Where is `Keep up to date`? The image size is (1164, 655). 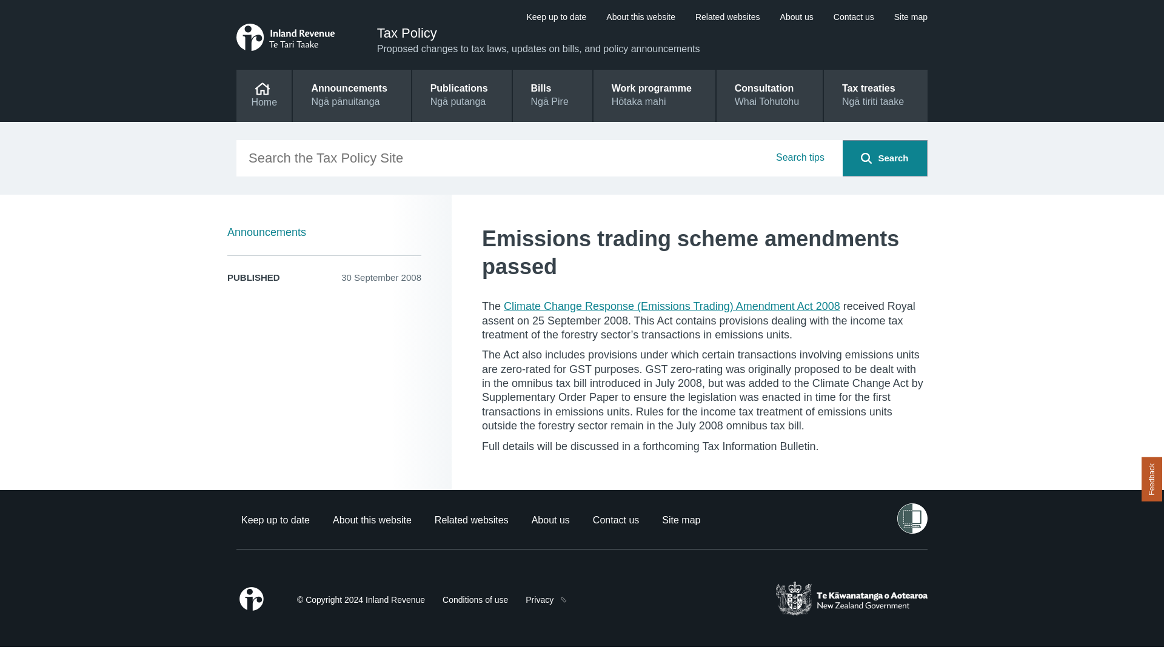 Keep up to date is located at coordinates (556, 17).